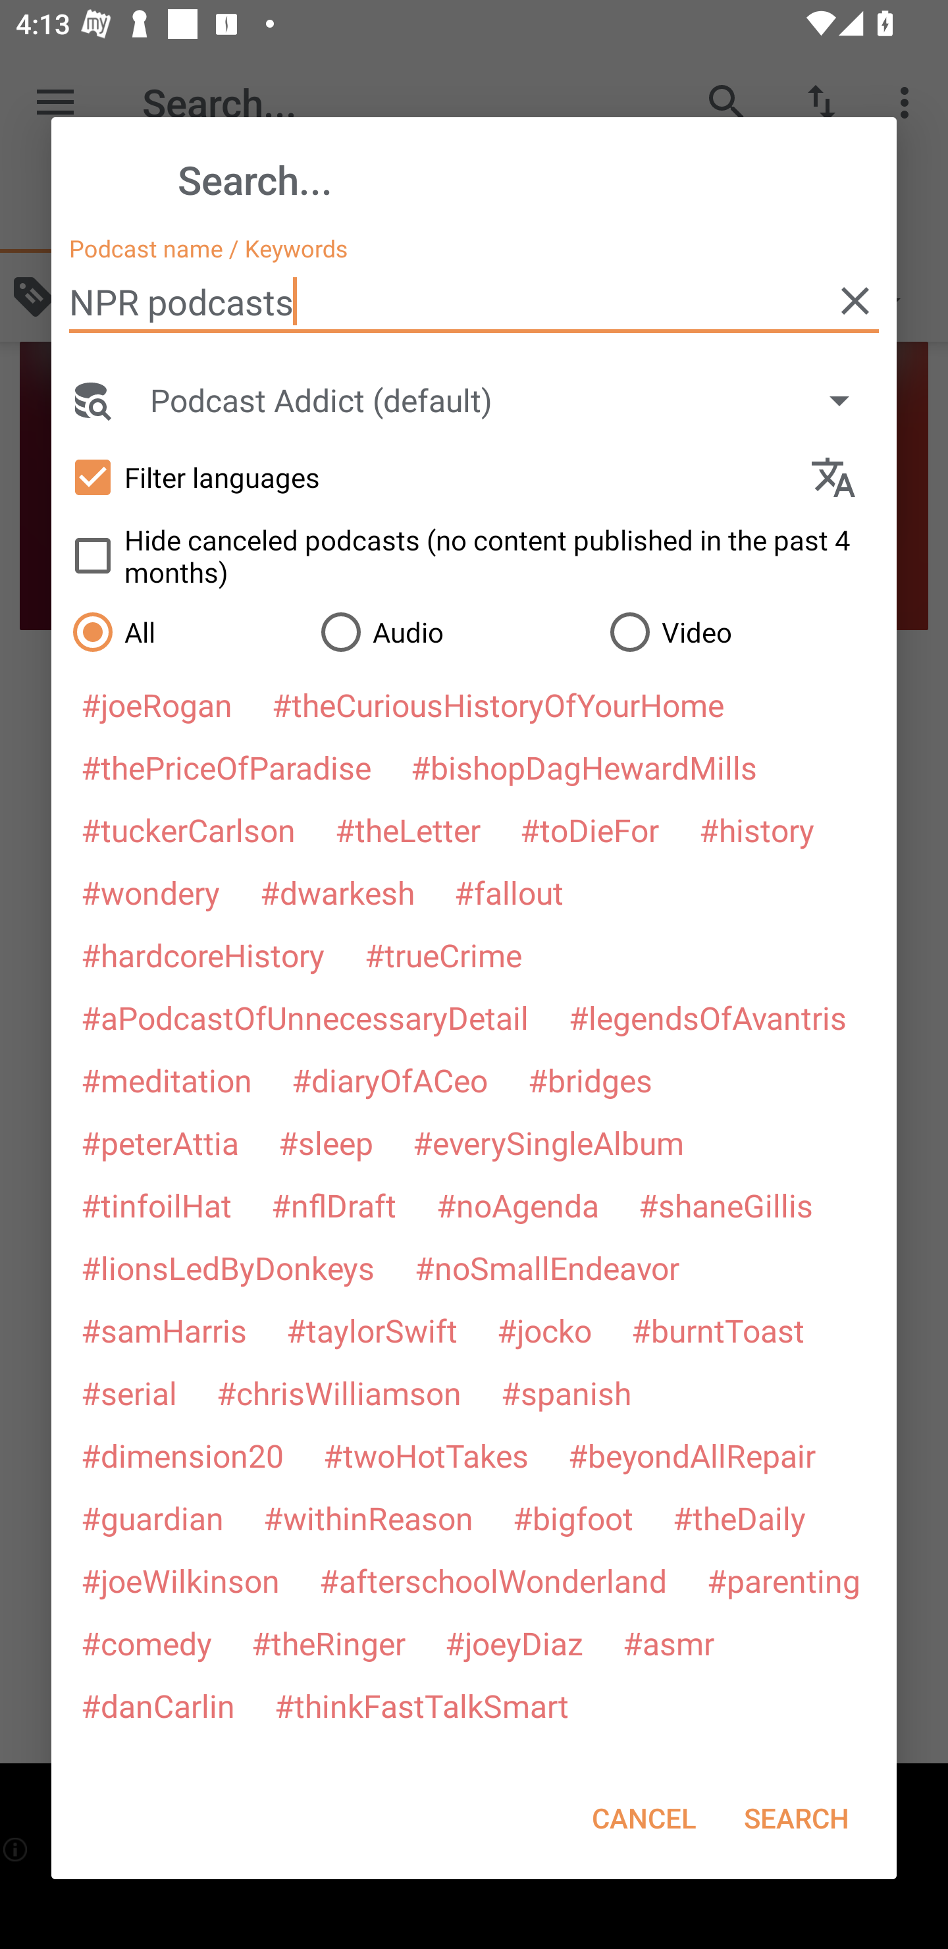 The width and height of the screenshot is (948, 1949). What do you see at coordinates (304, 1017) in the screenshot?
I see `#aPodcastOfUnnecessaryDetail` at bounding box center [304, 1017].